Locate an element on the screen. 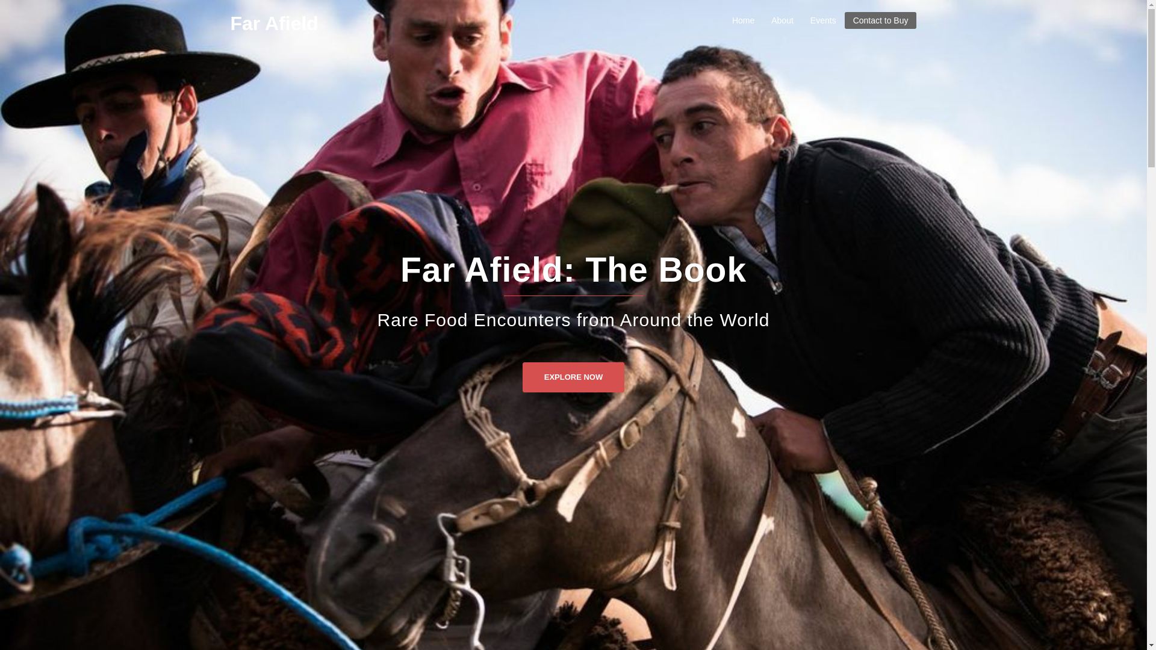 This screenshot has width=1156, height=650. About is located at coordinates (782, 20).